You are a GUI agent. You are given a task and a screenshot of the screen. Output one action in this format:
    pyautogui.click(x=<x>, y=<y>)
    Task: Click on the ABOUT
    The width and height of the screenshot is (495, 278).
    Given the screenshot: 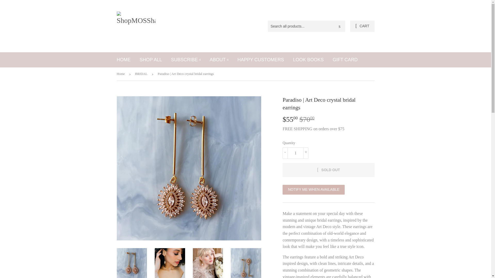 What is the action you would take?
    pyautogui.click(x=219, y=60)
    